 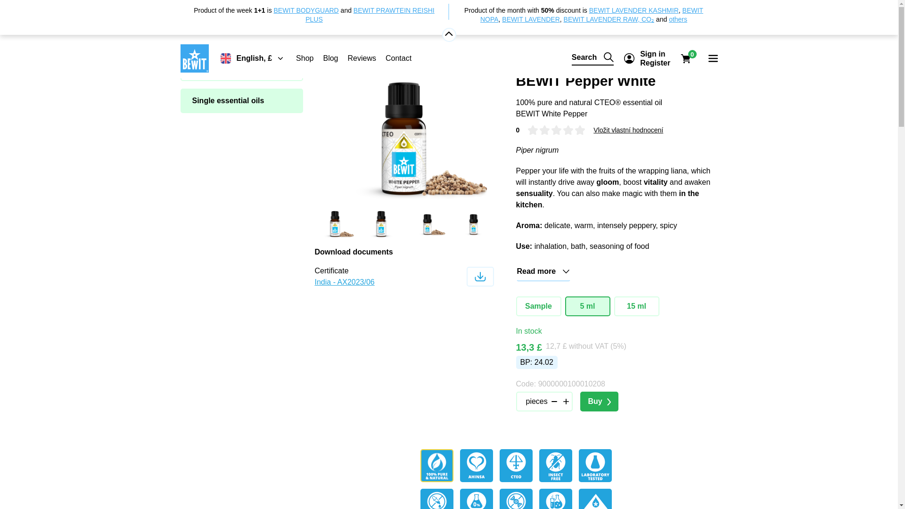 I want to click on BEWIT LAVENDER, so click(x=531, y=19).